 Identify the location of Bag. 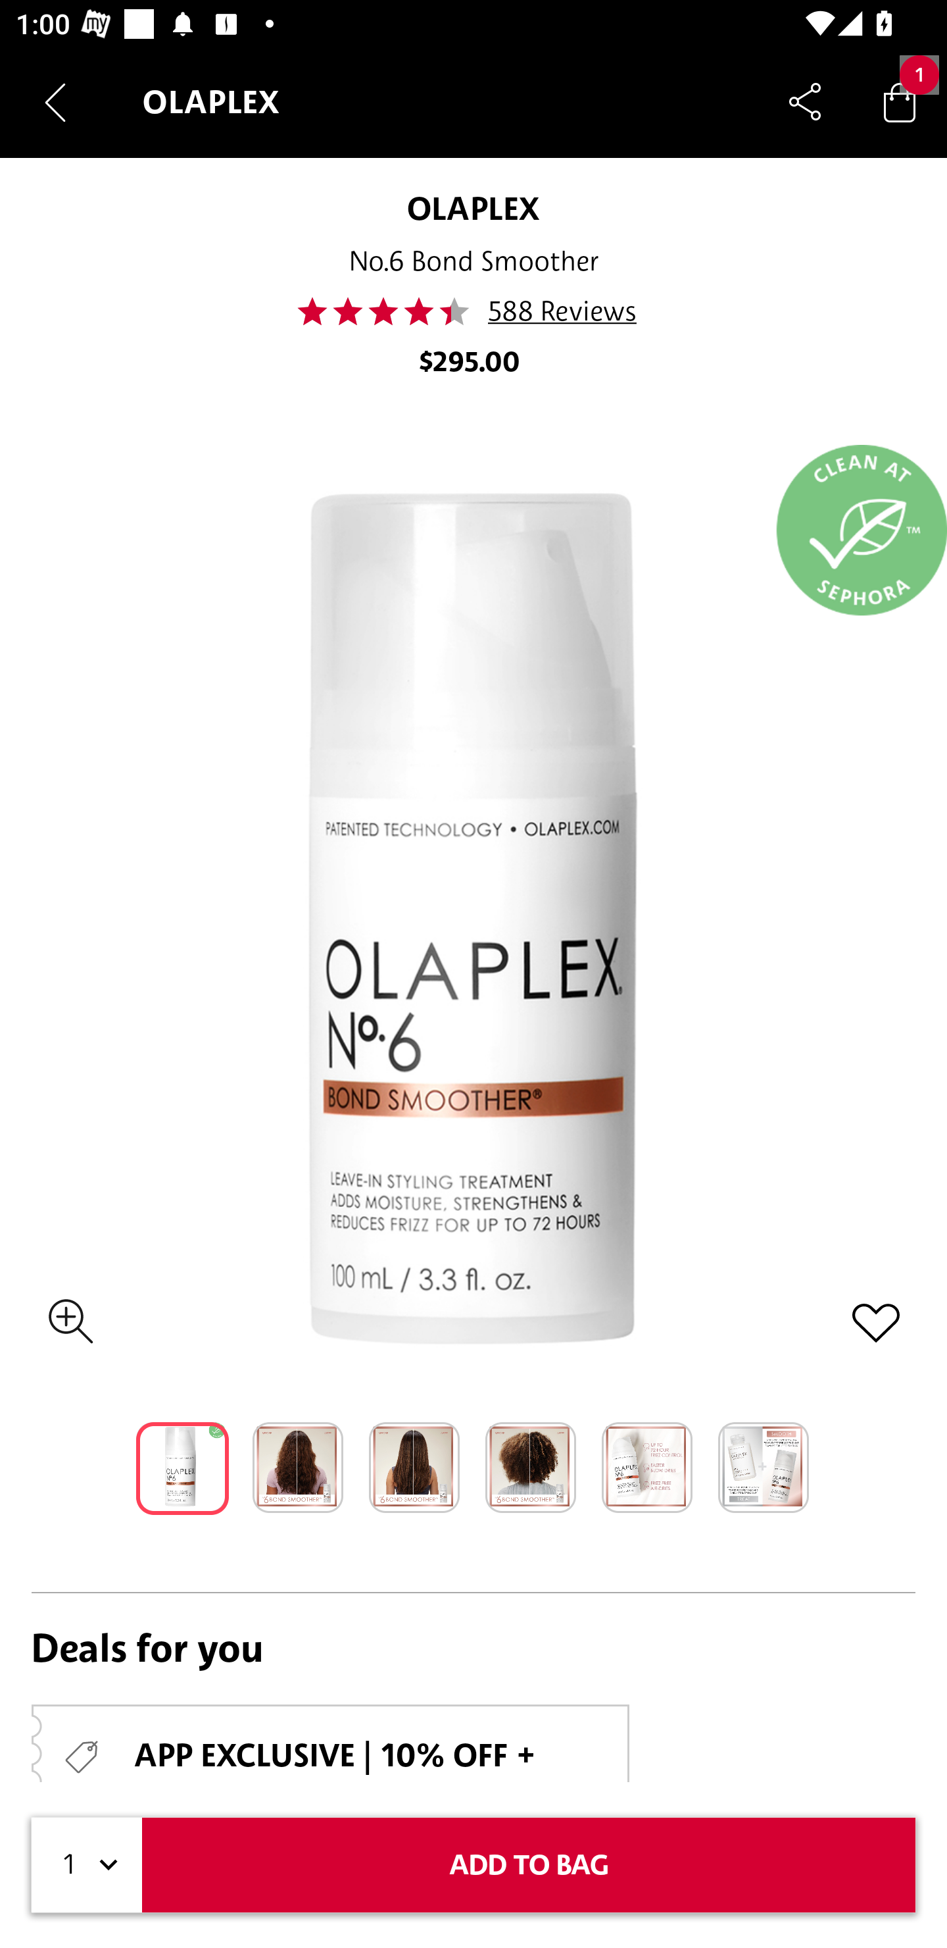
(900, 101).